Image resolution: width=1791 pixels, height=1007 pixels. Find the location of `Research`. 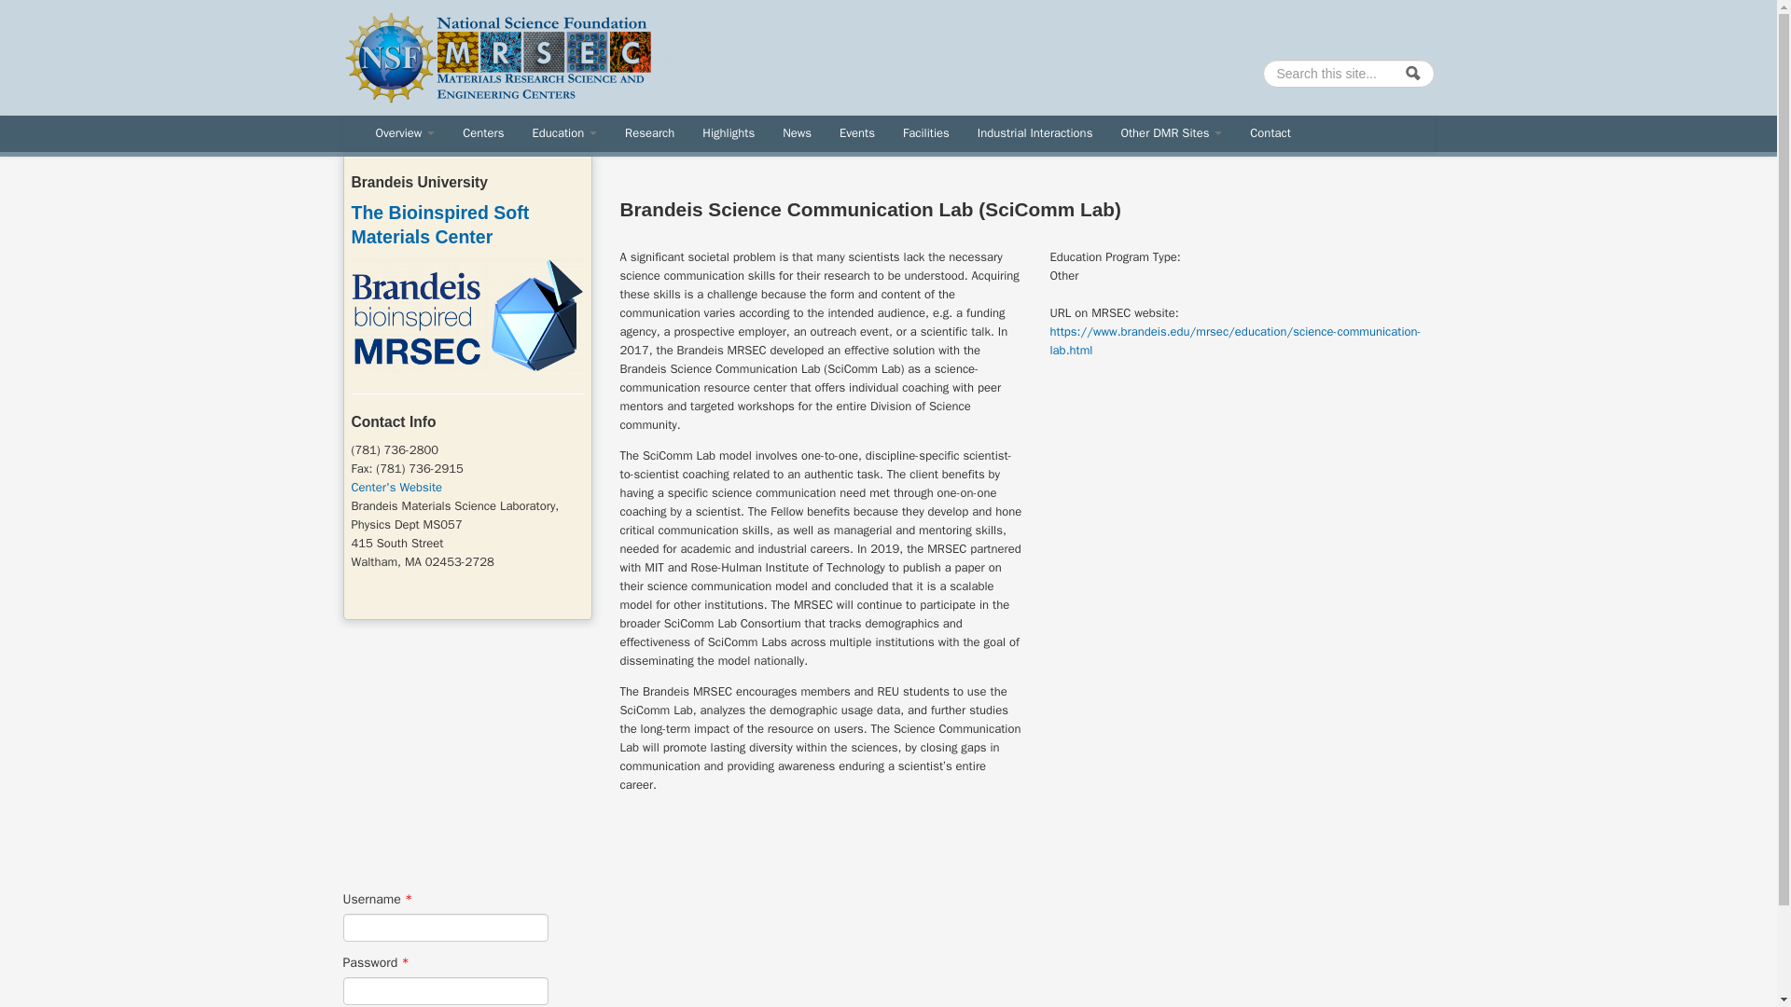

Research is located at coordinates (649, 133).